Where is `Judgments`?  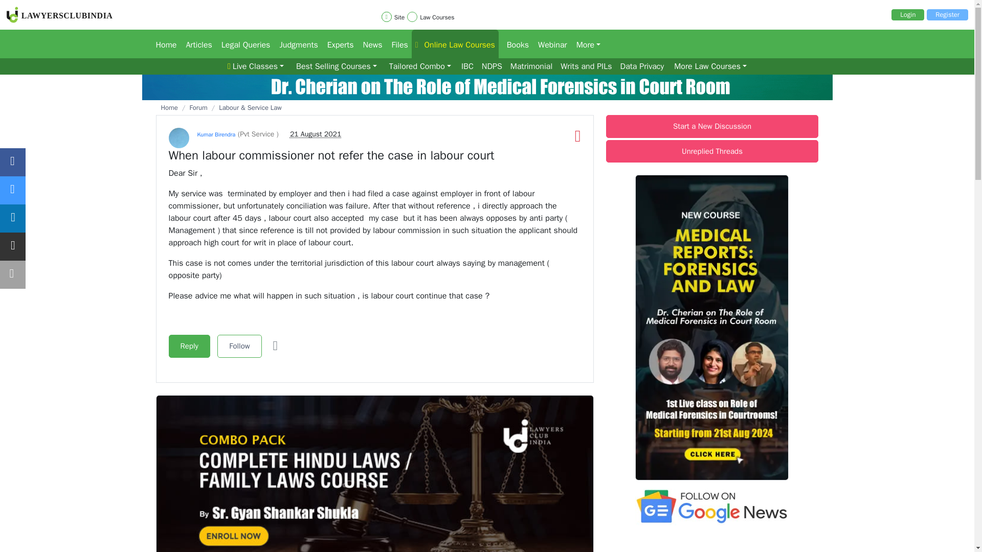 Judgments is located at coordinates (295, 44).